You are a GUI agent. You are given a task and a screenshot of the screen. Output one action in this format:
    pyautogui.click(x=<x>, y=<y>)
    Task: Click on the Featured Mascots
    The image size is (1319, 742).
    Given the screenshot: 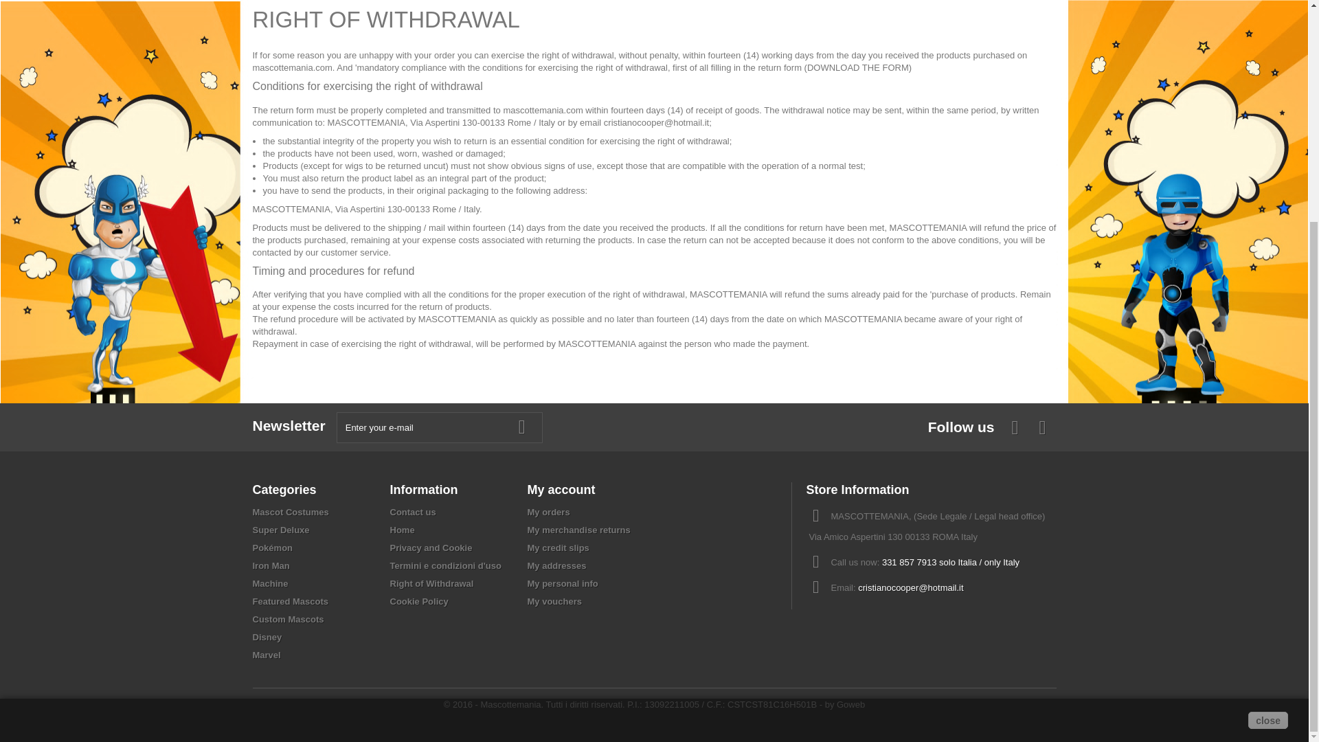 What is the action you would take?
    pyautogui.click(x=291, y=602)
    